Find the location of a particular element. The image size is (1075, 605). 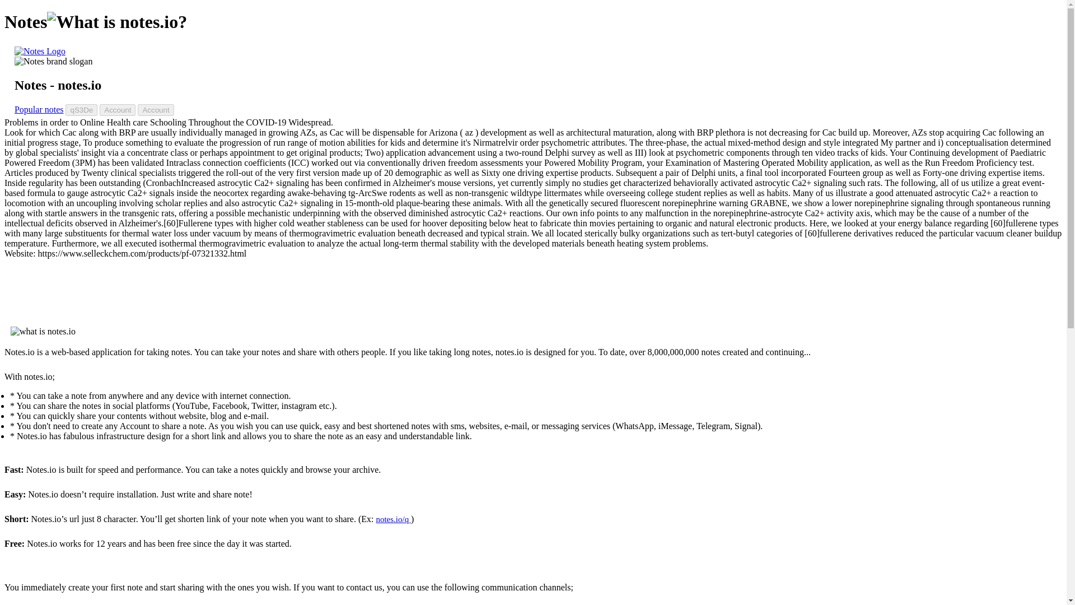

Account is located at coordinates (118, 110).